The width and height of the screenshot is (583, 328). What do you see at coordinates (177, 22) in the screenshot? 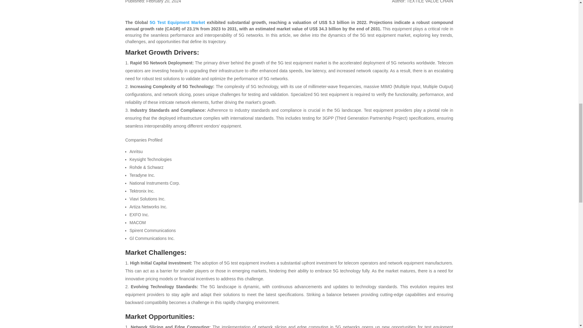
I see `5G Test Equipment Market` at bounding box center [177, 22].